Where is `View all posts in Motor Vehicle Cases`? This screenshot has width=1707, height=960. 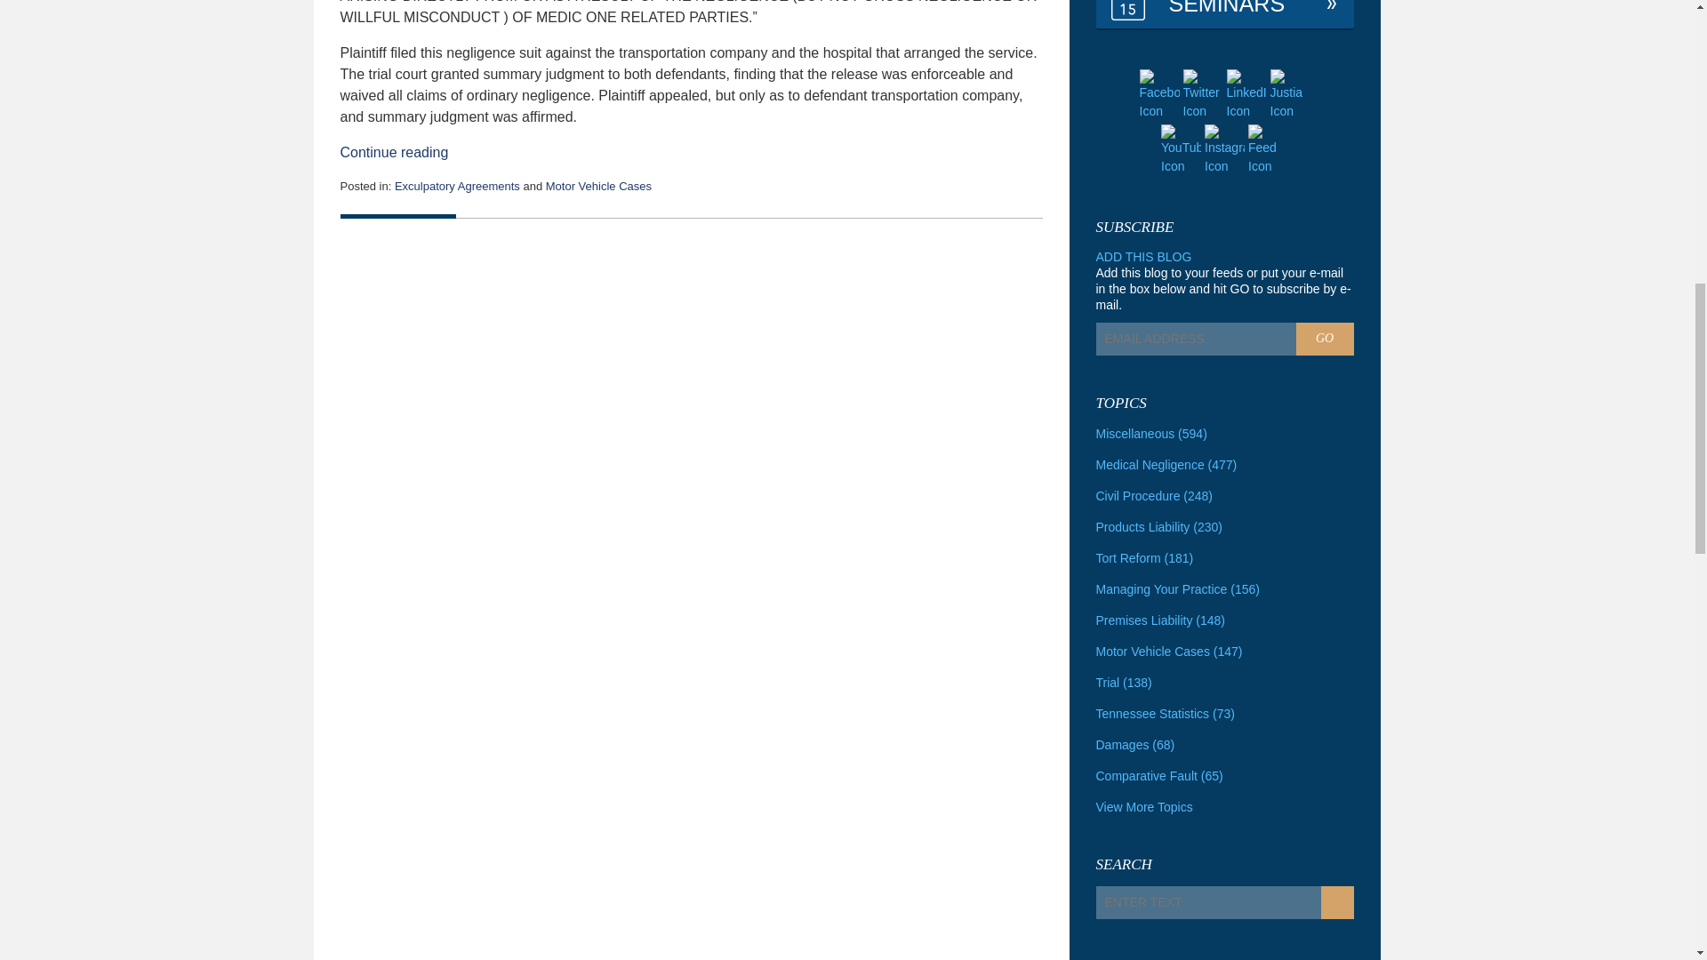
View all posts in Motor Vehicle Cases is located at coordinates (599, 186).